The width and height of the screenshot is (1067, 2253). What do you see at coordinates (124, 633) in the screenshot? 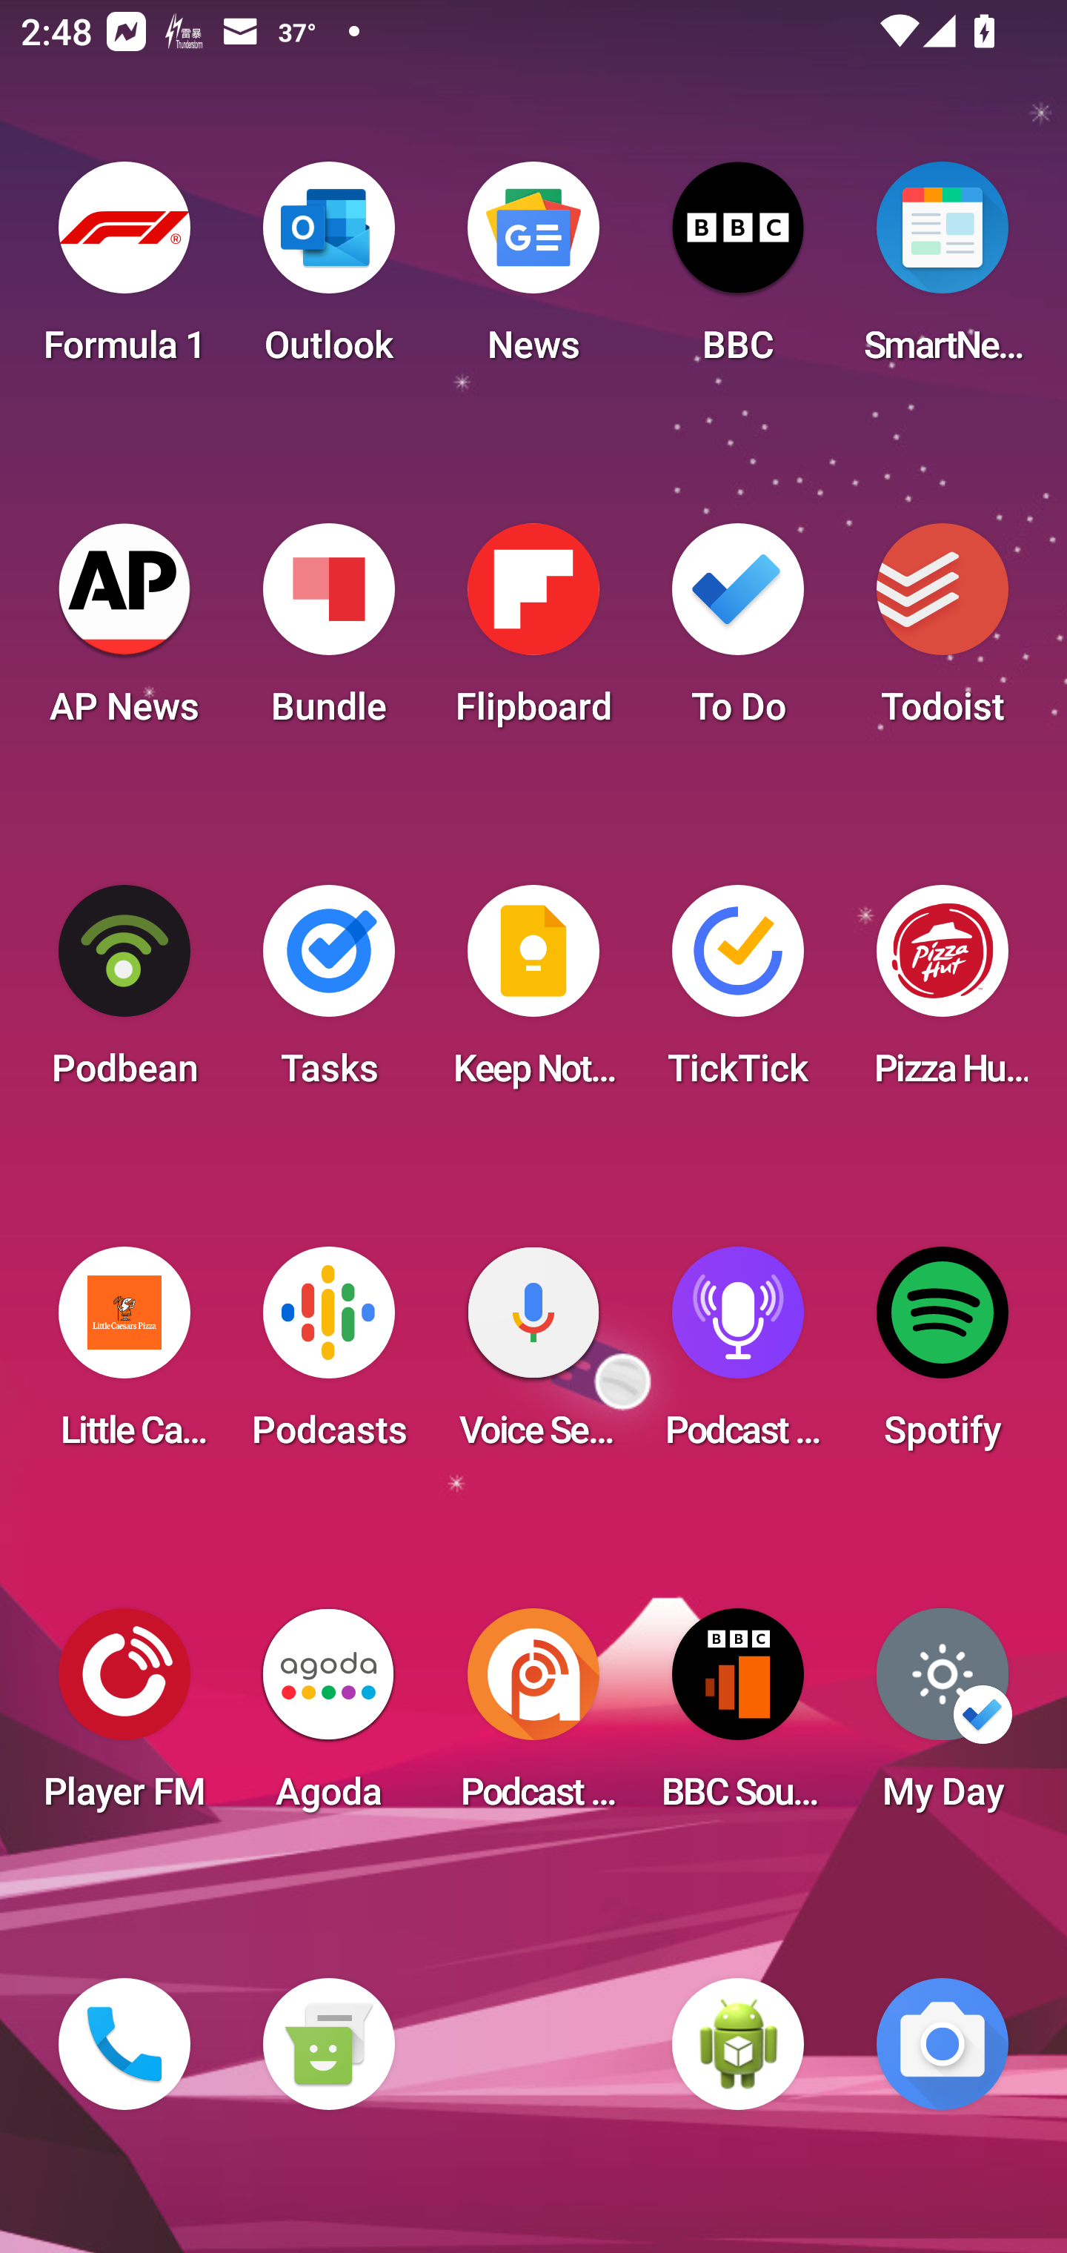
I see `AP News` at bounding box center [124, 633].